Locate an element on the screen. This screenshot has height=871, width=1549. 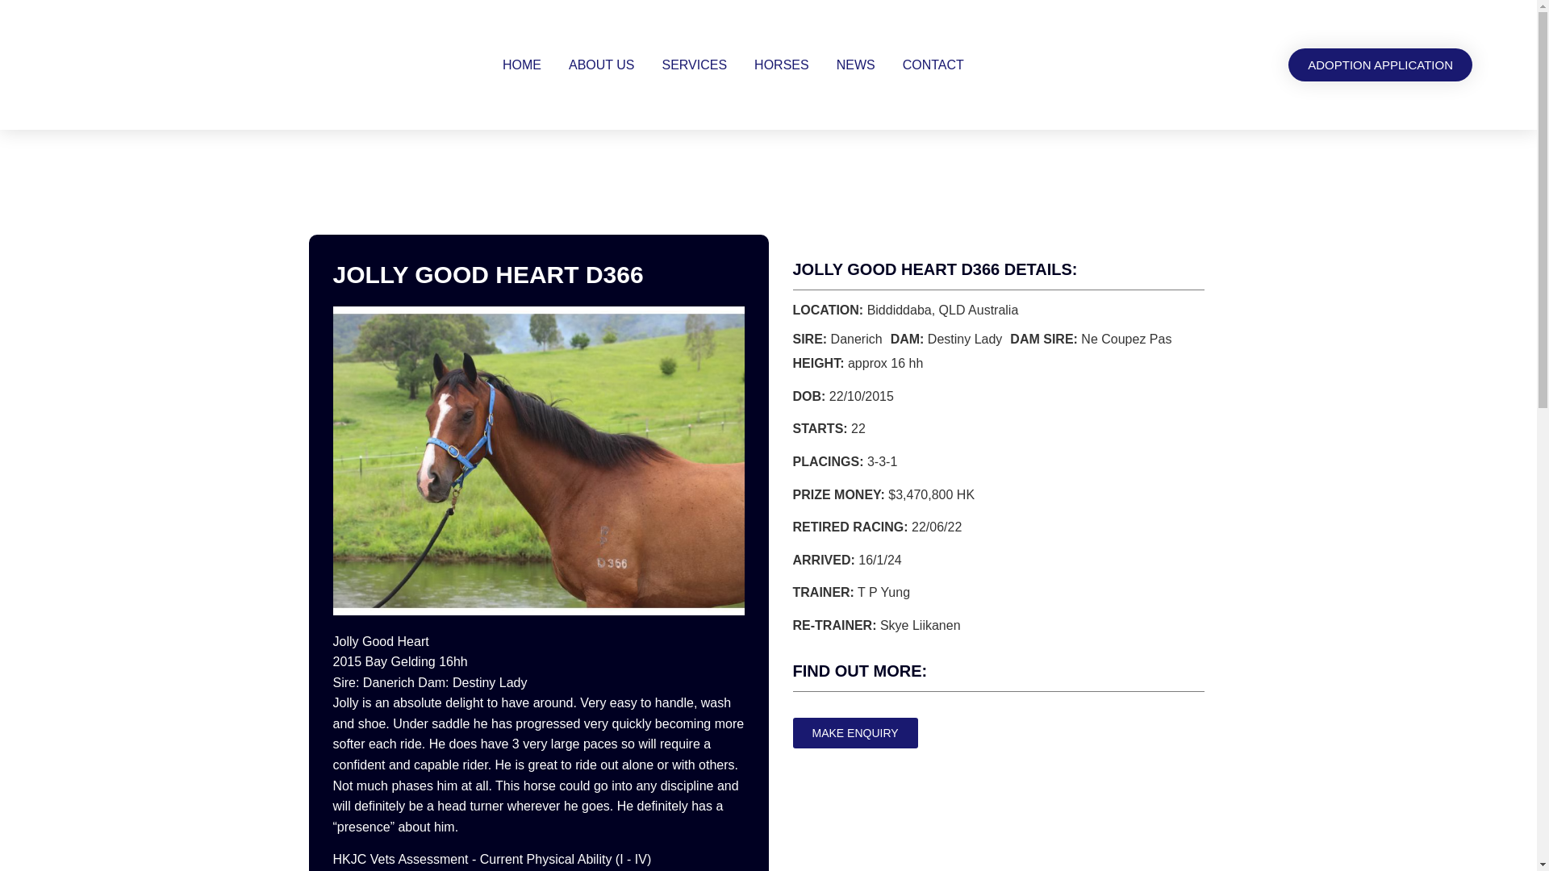
HORSES is located at coordinates (782, 65).